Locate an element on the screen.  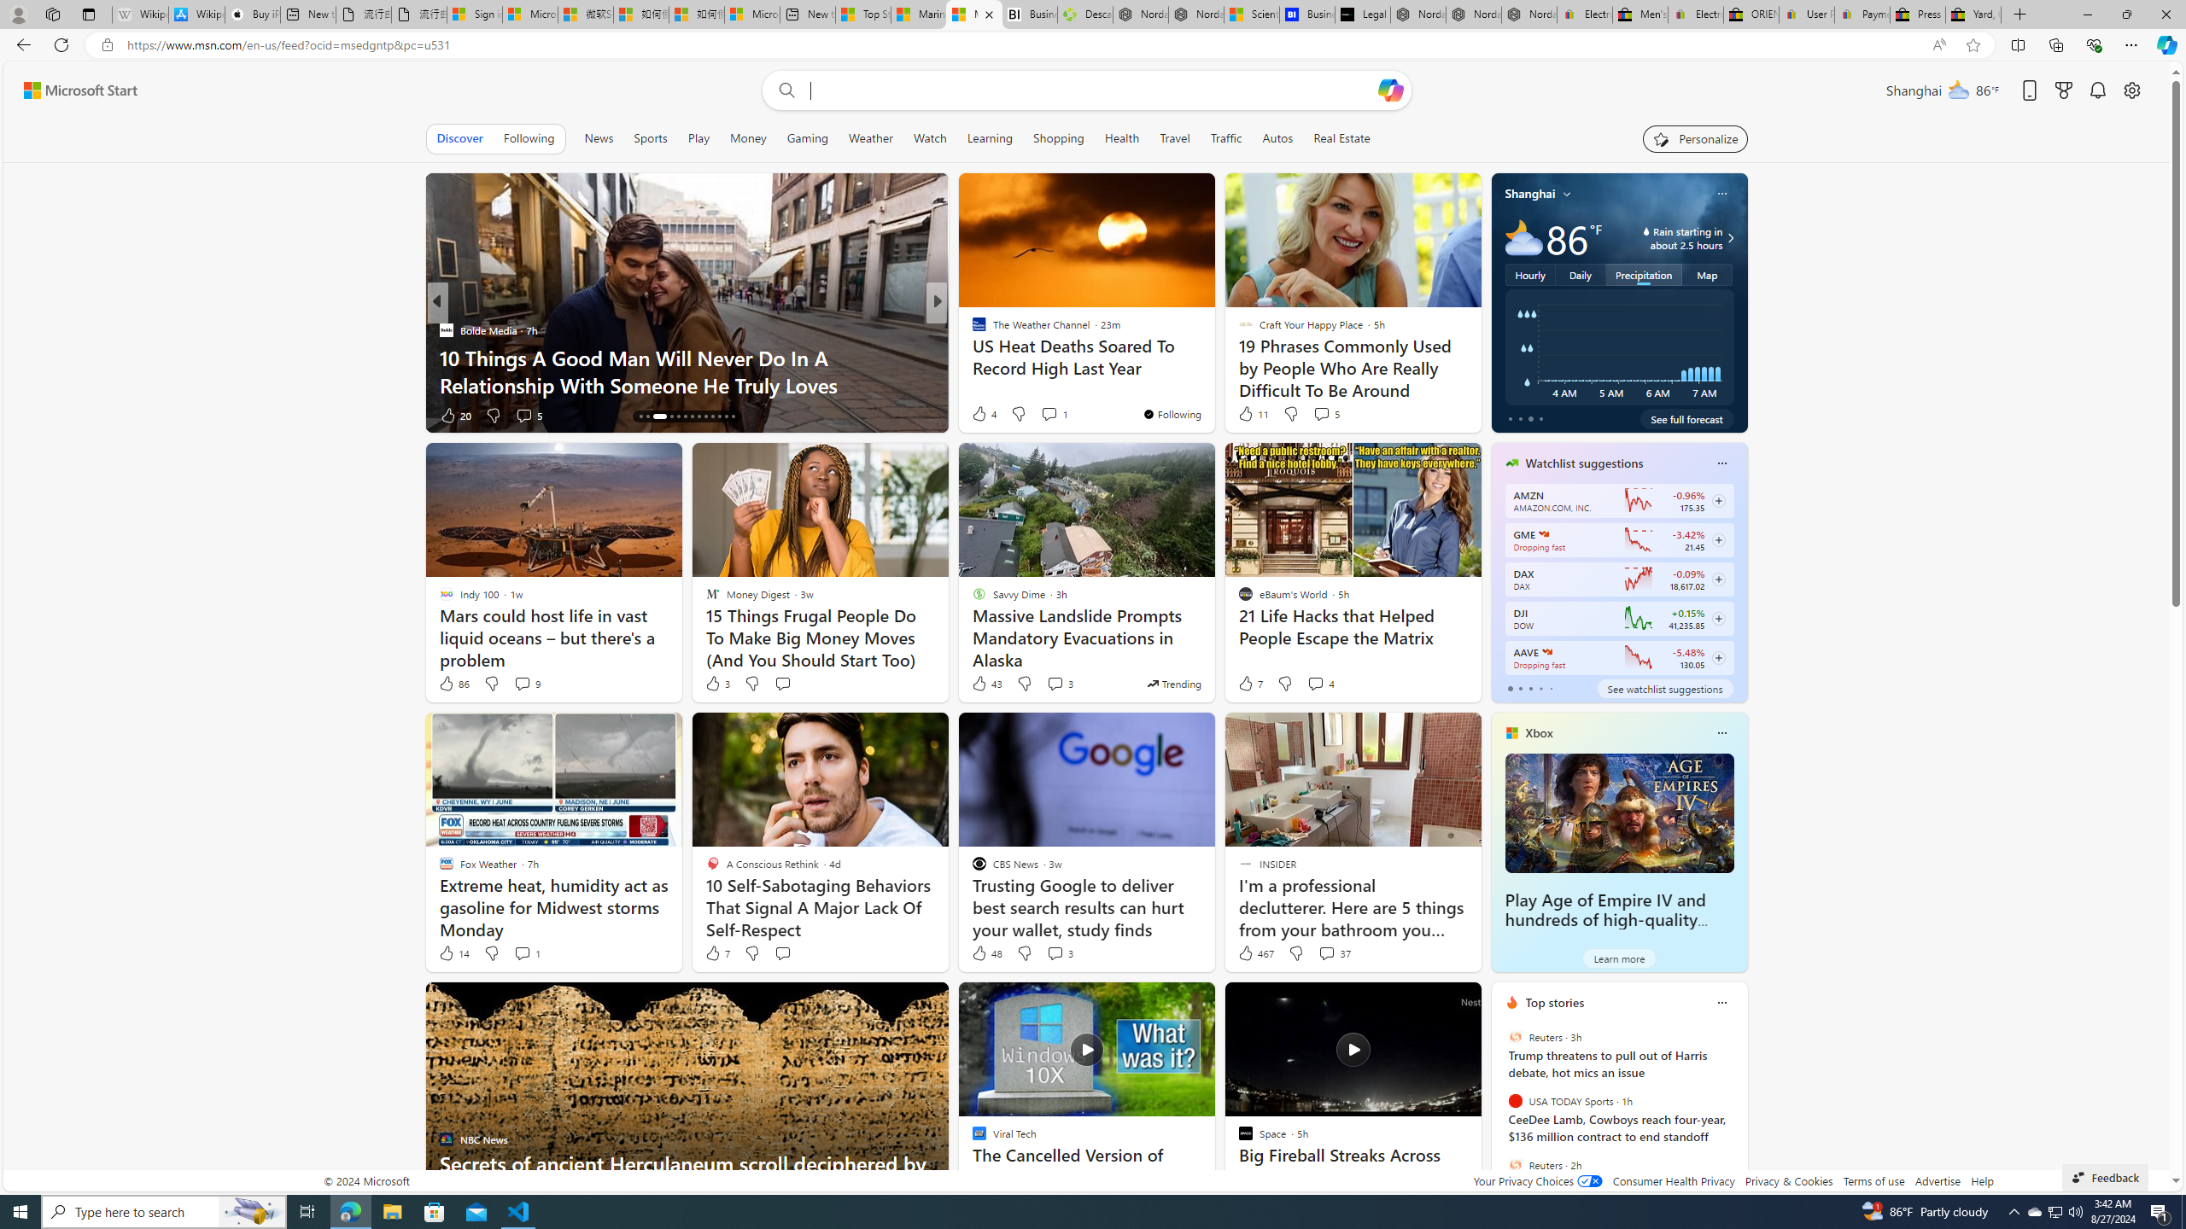
4 AM 5 AM 6 AM 7 AM is located at coordinates (1619, 347).